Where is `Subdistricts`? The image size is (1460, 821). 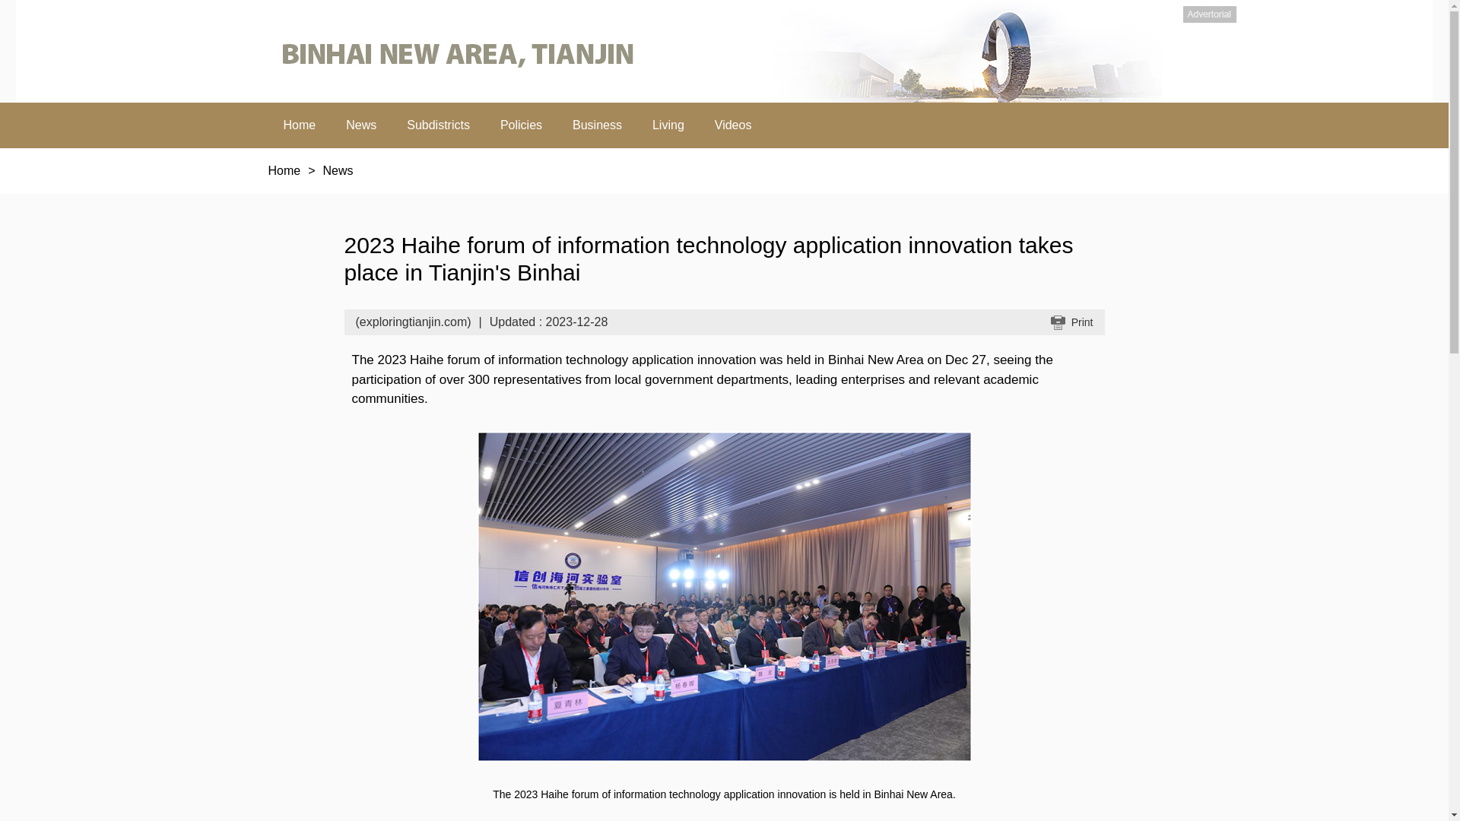 Subdistricts is located at coordinates (438, 125).